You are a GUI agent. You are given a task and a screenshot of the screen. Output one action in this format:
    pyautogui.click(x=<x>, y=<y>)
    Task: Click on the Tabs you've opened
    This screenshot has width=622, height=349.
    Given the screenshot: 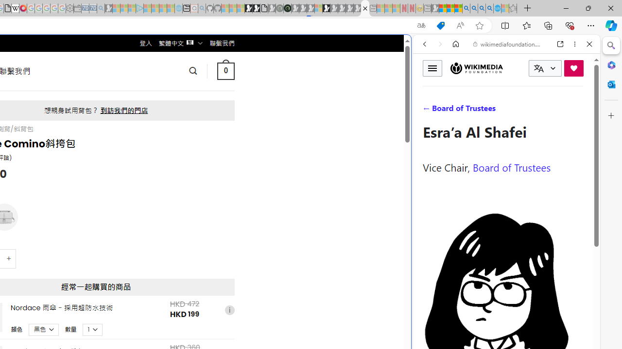 What is the action you would take?
    pyautogui.click(x=134, y=129)
    